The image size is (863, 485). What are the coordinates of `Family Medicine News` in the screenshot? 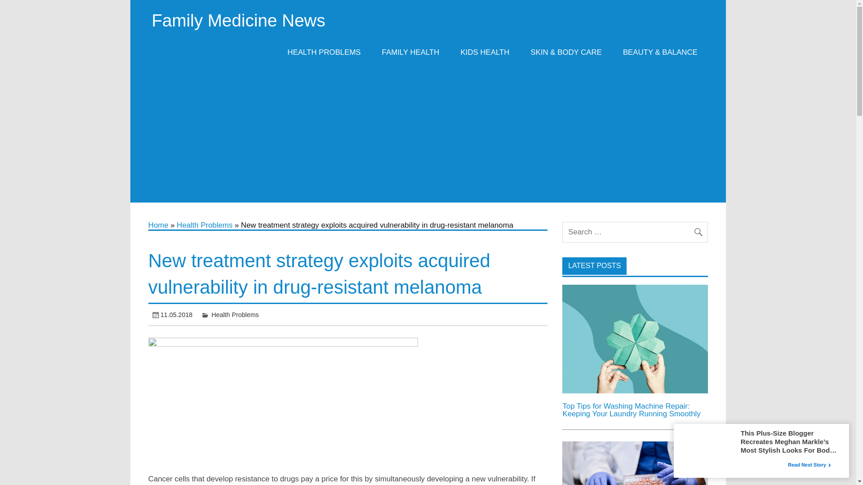 It's located at (238, 20).